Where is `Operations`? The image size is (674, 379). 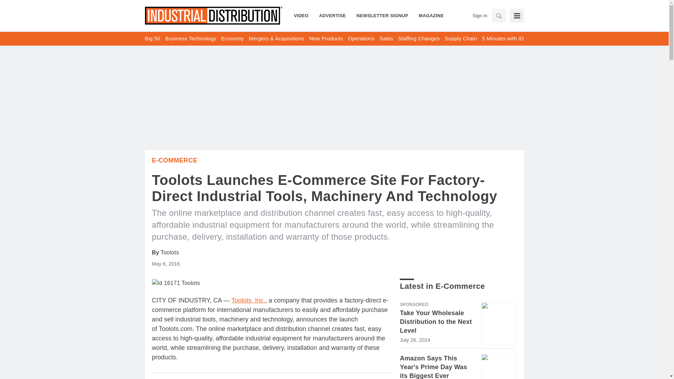
Operations is located at coordinates (361, 39).